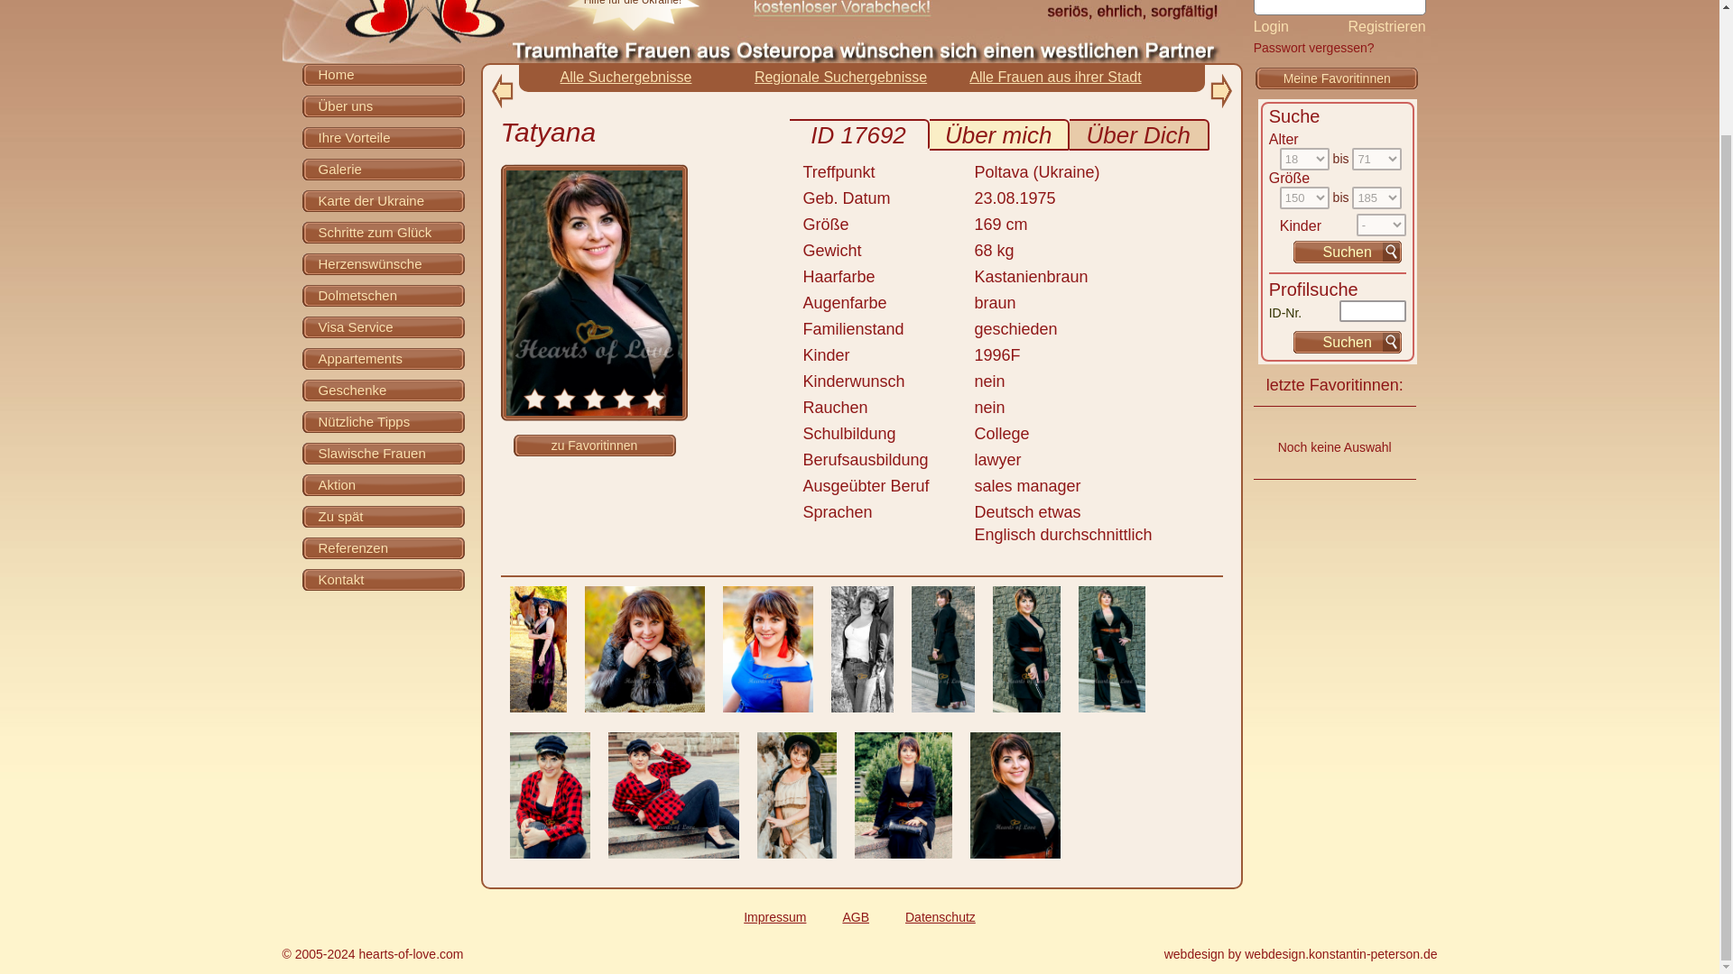 This screenshot has width=1733, height=974. I want to click on Login, so click(383, 579).